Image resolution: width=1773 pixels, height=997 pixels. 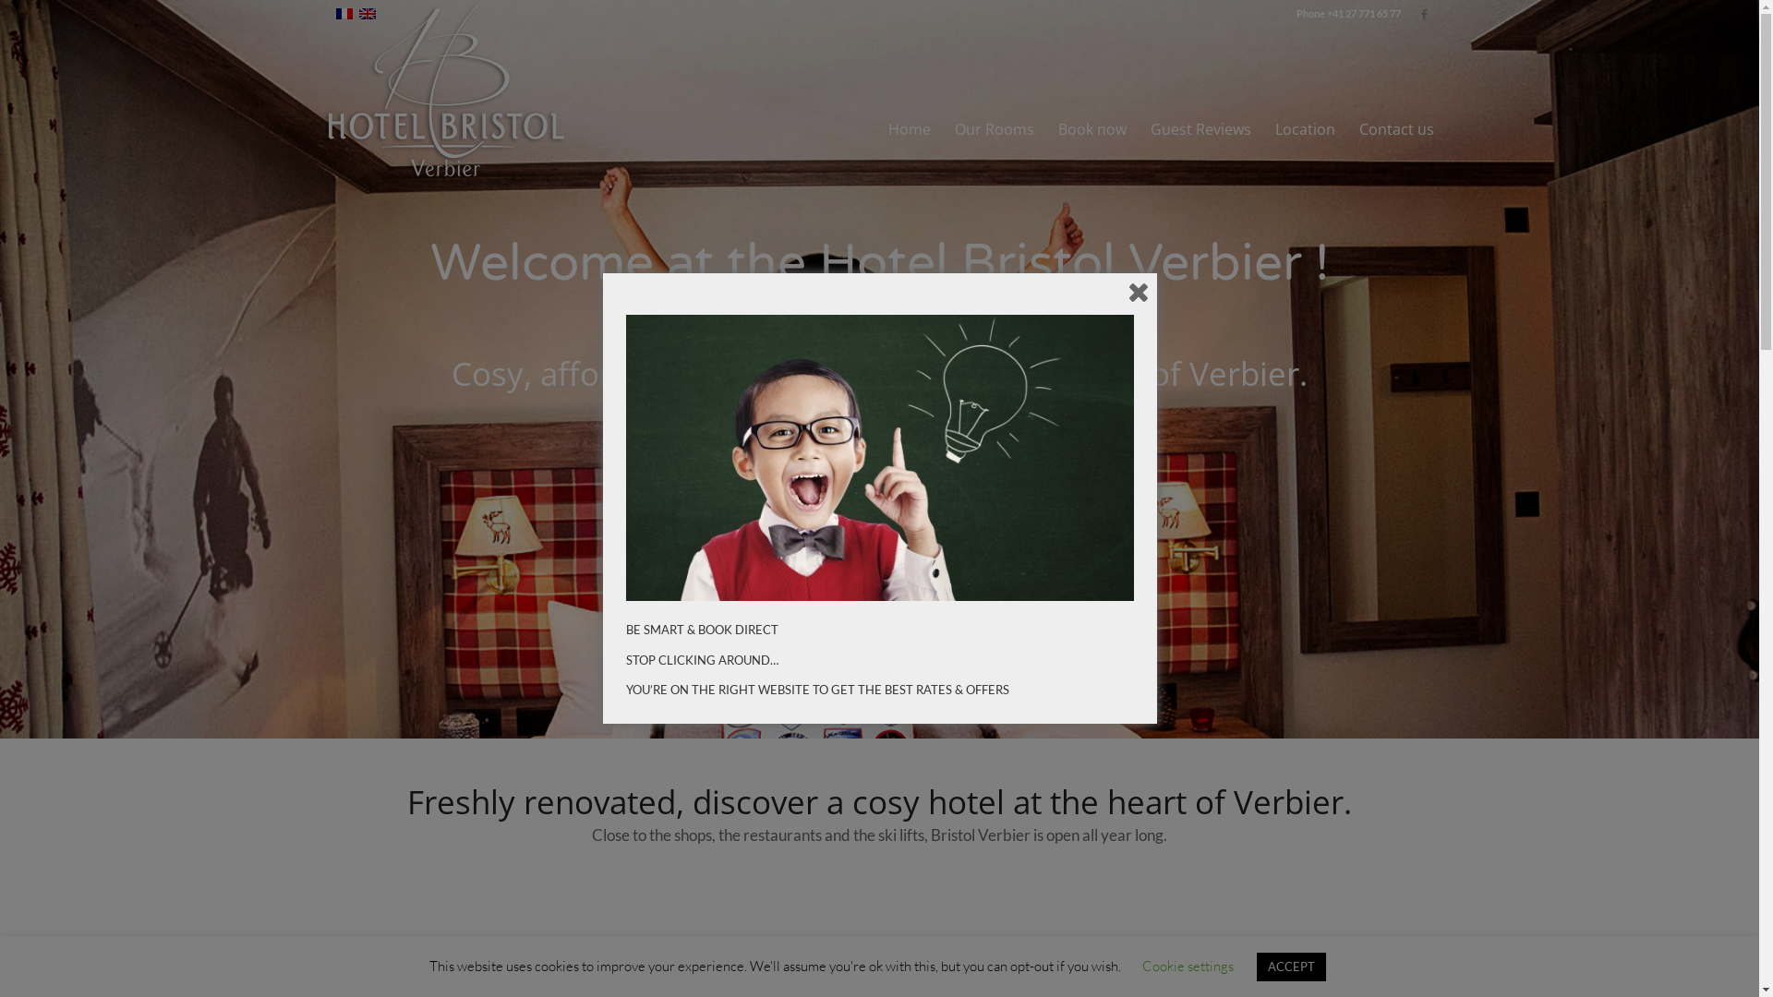 What do you see at coordinates (1306, 129) in the screenshot?
I see `Location` at bounding box center [1306, 129].